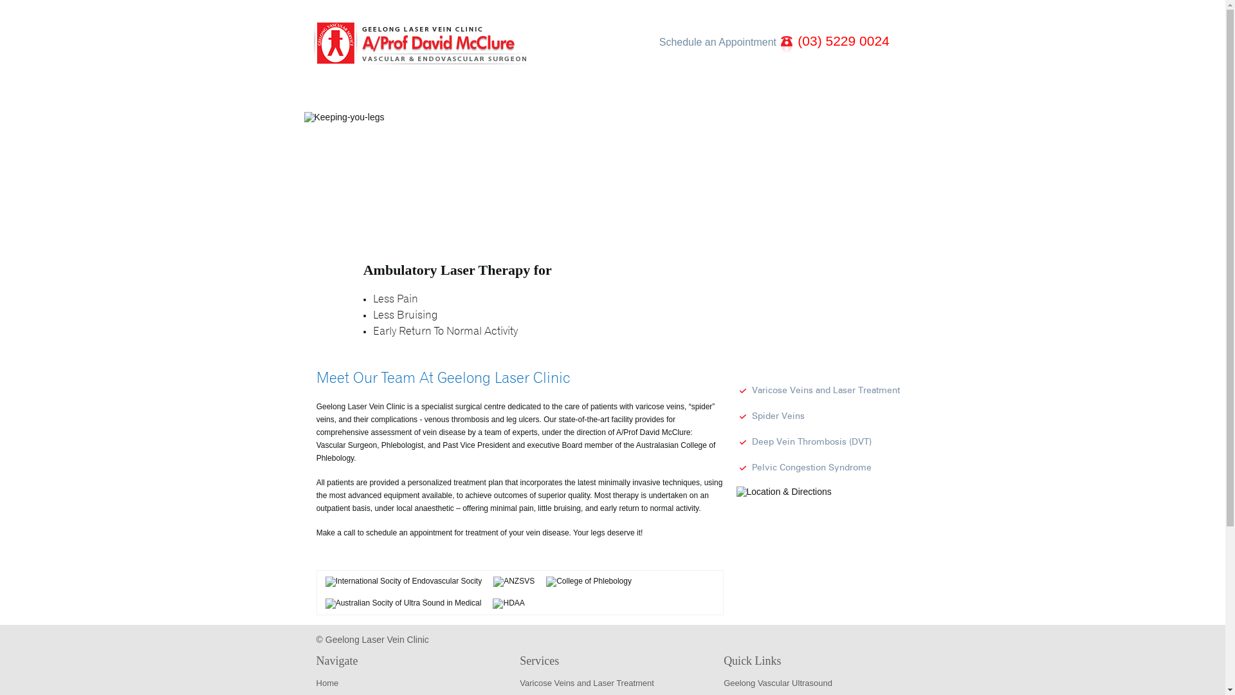  Describe the element at coordinates (803, 440) in the screenshot. I see `Deep Vein Thrombosis (DVT)` at that location.